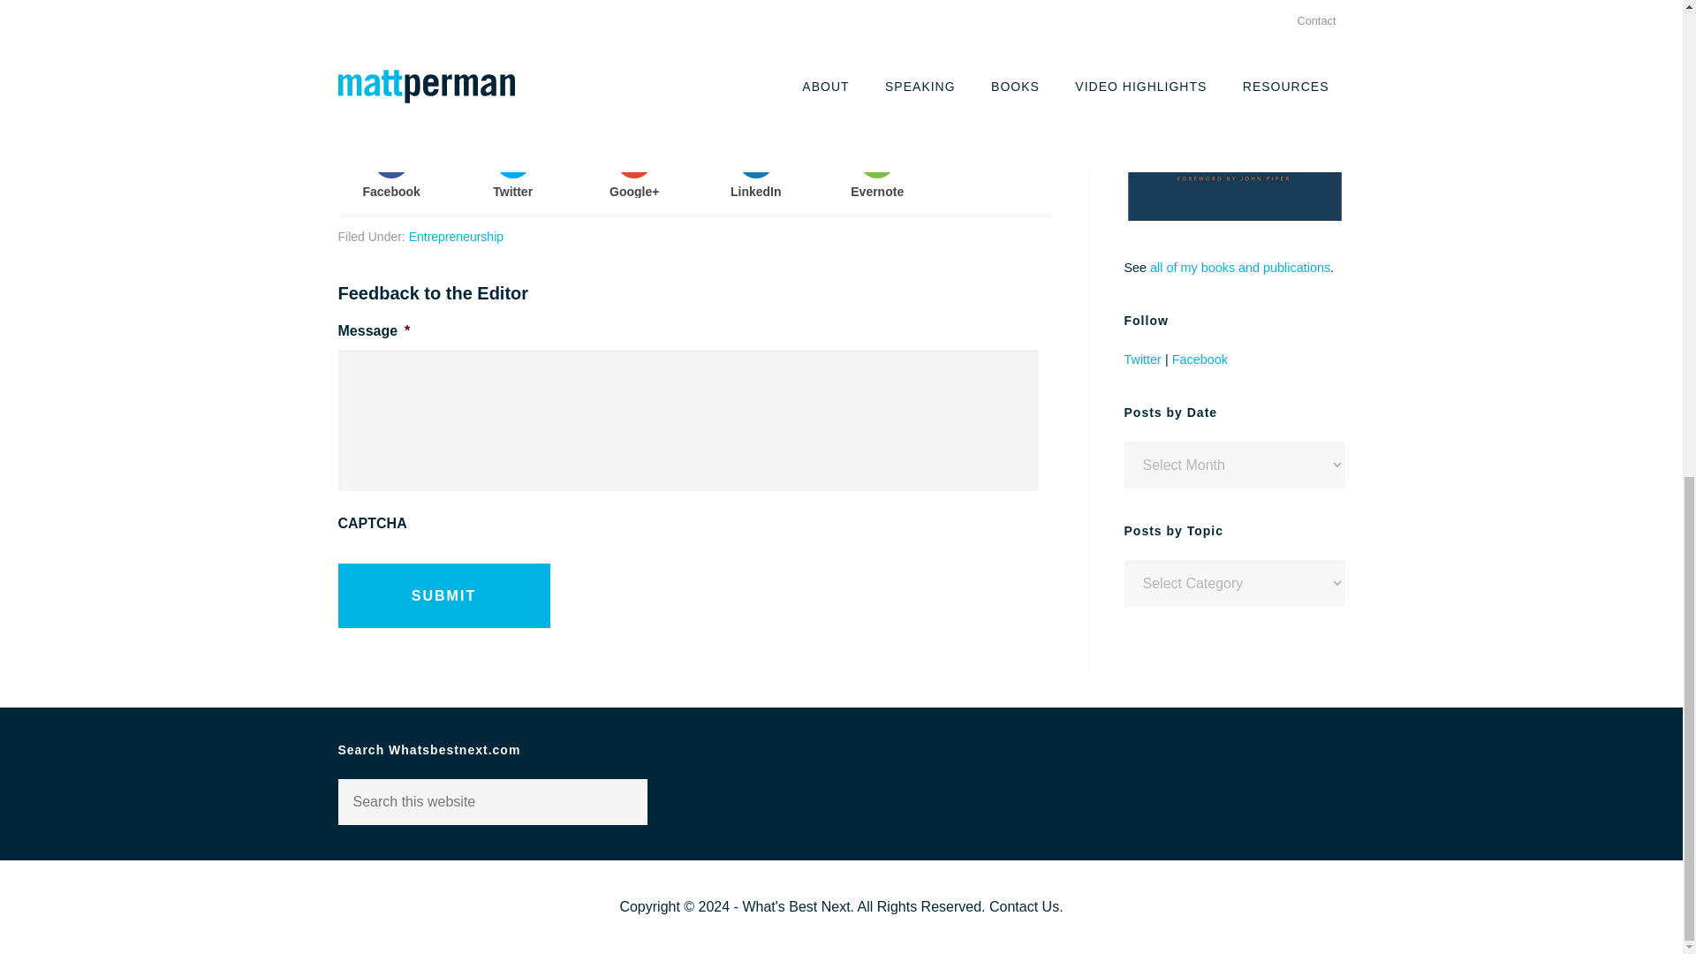 The width and height of the screenshot is (1696, 954). I want to click on LinkedIn, so click(754, 170).